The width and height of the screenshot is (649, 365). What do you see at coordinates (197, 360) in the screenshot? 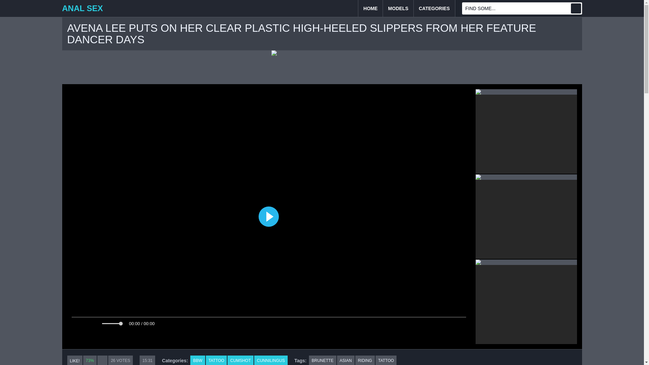
I see `BBW` at bounding box center [197, 360].